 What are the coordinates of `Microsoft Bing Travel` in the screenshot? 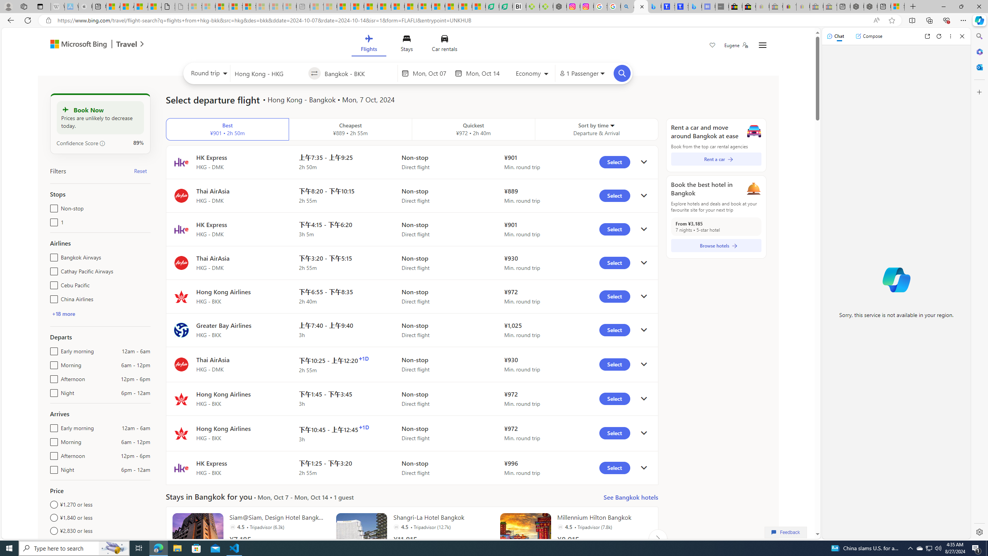 It's located at (89, 45).